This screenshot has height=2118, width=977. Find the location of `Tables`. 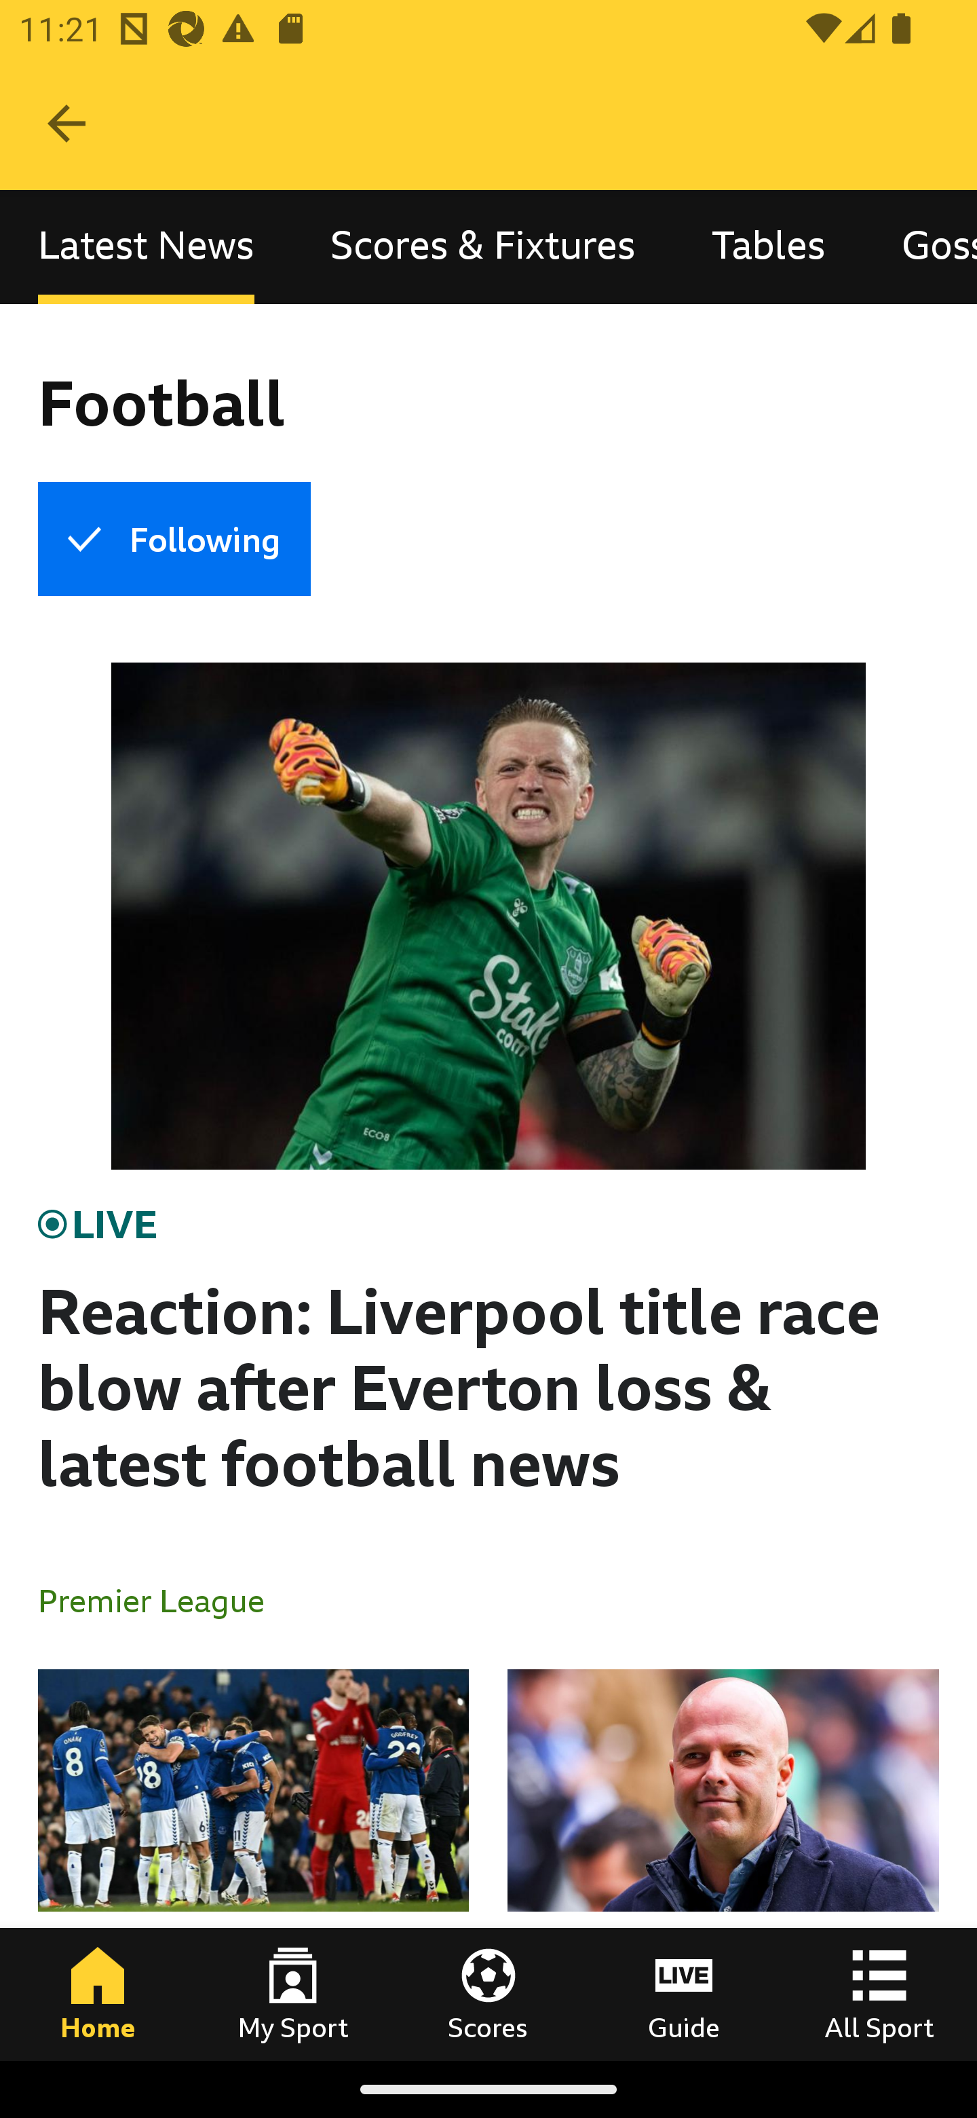

Tables is located at coordinates (768, 247).